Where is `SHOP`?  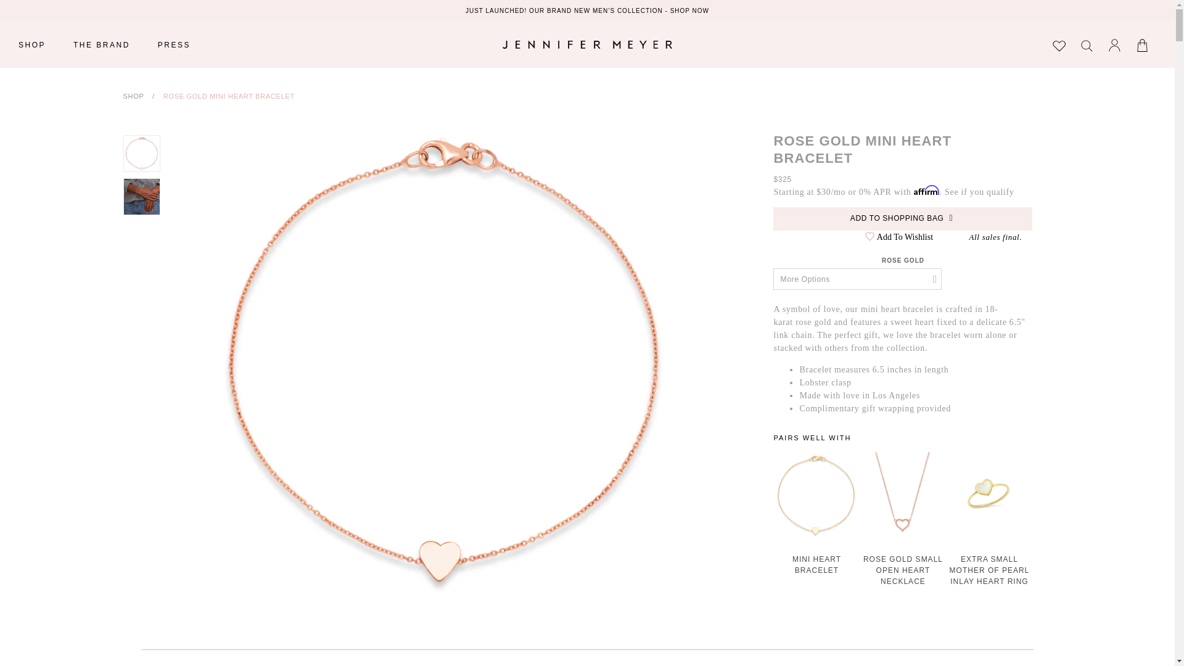 SHOP is located at coordinates (32, 44).